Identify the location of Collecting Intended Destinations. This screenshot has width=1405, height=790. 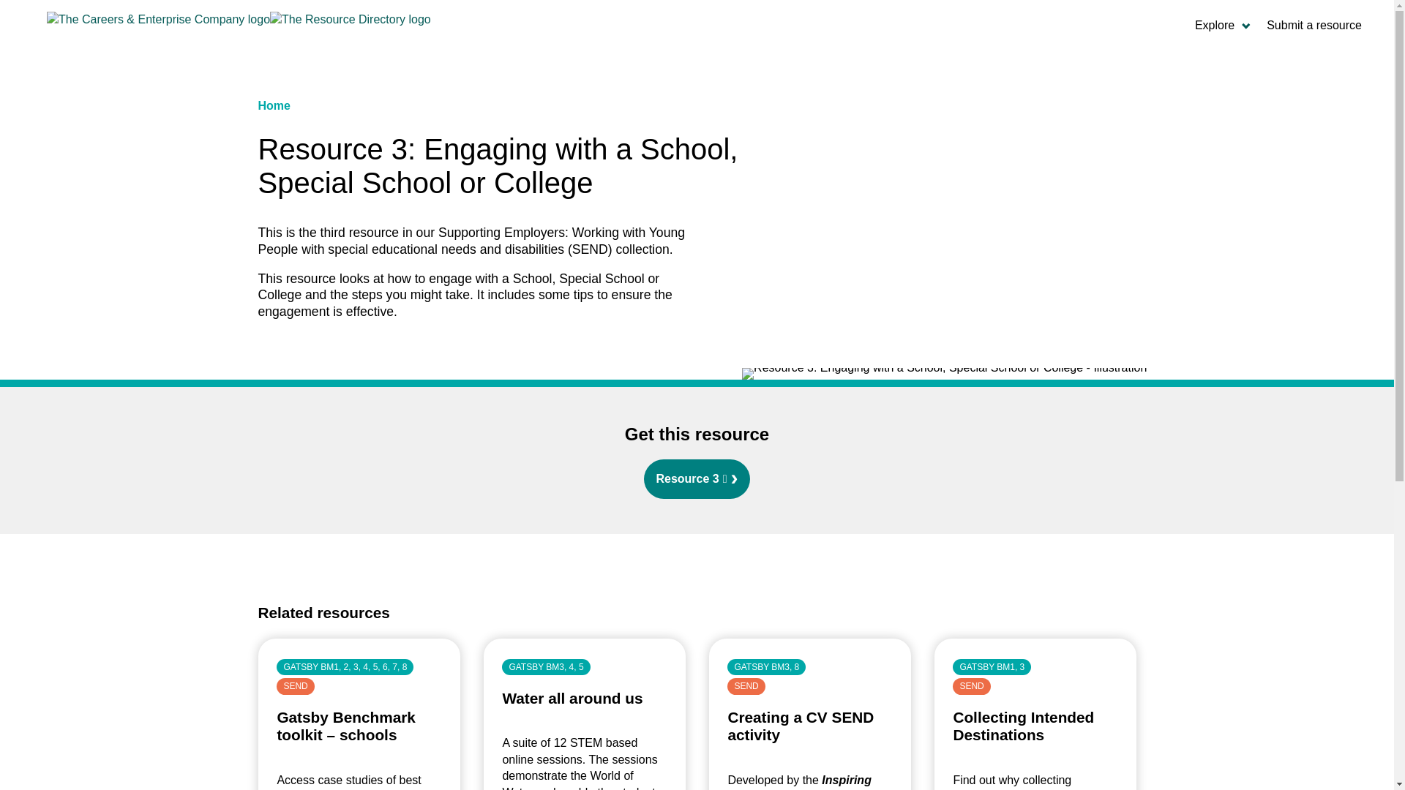
(1023, 726).